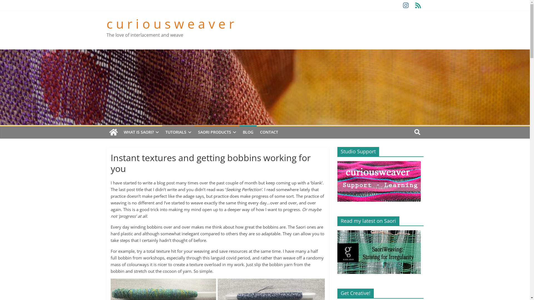  Describe the element at coordinates (178, 132) in the screenshot. I see `TUTORIALS` at that location.